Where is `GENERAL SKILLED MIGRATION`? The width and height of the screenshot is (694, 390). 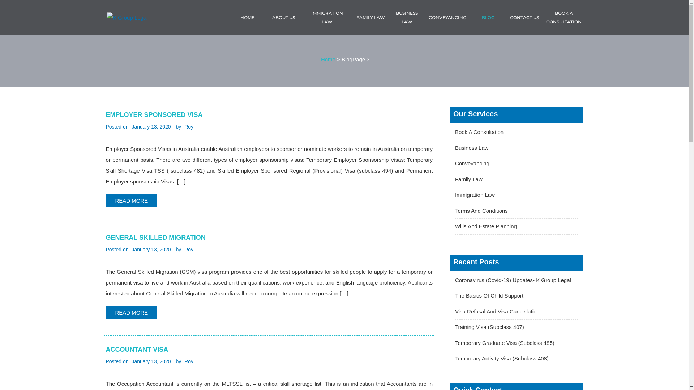 GENERAL SKILLED MIGRATION is located at coordinates (269, 238).